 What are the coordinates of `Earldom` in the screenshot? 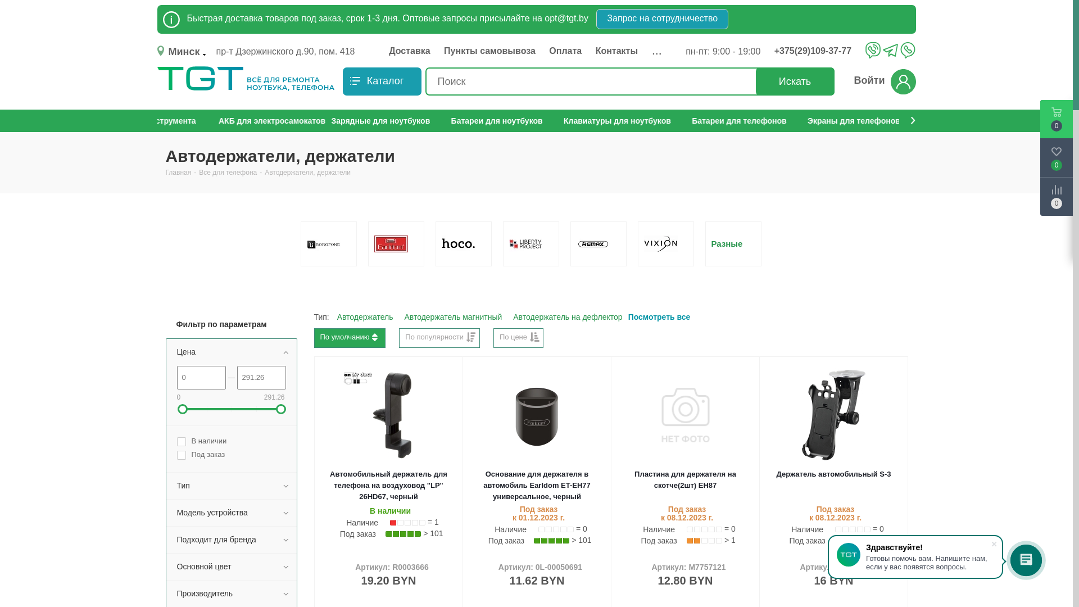 It's located at (391, 244).